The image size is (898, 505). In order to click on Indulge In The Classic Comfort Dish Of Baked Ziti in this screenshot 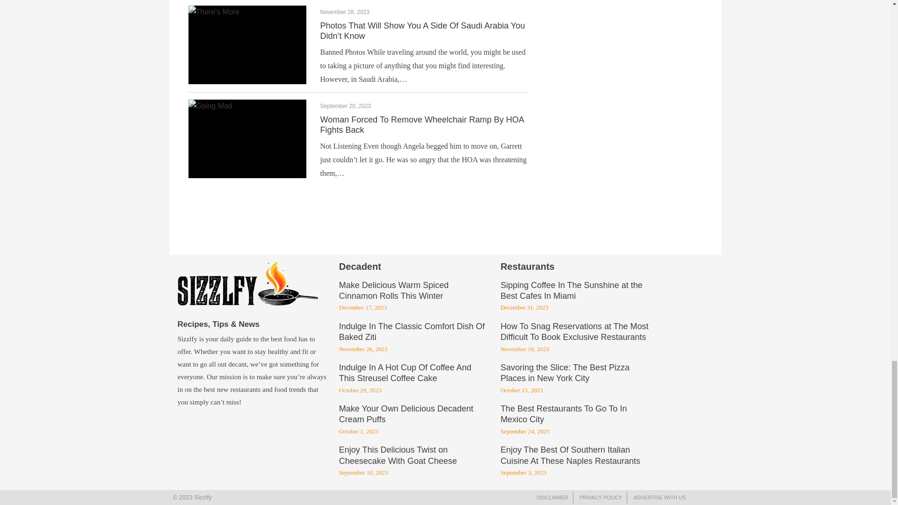, I will do `click(412, 332)`.